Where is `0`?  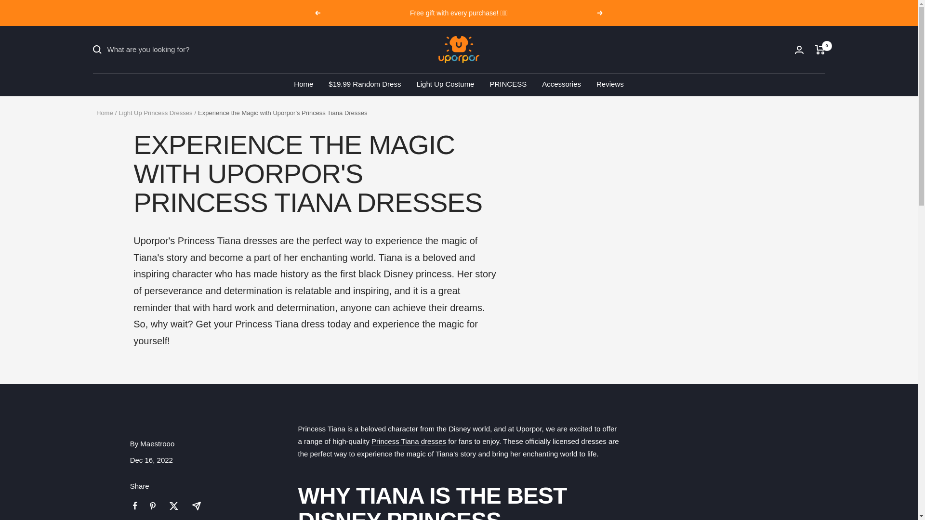
0 is located at coordinates (820, 49).